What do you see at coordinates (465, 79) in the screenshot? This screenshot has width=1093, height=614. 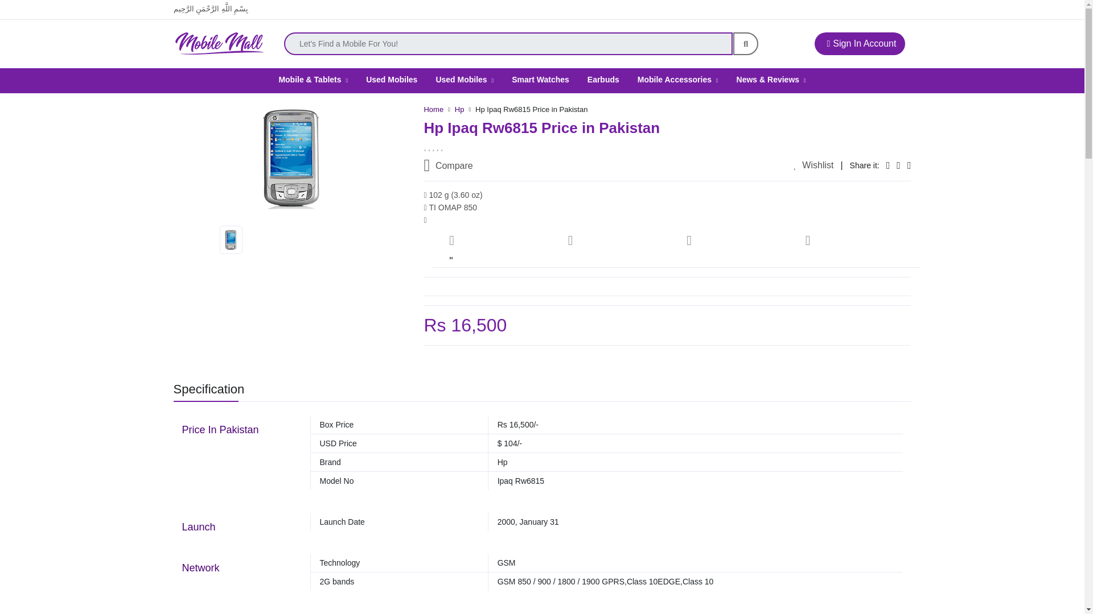 I see `Used Mobiles` at bounding box center [465, 79].